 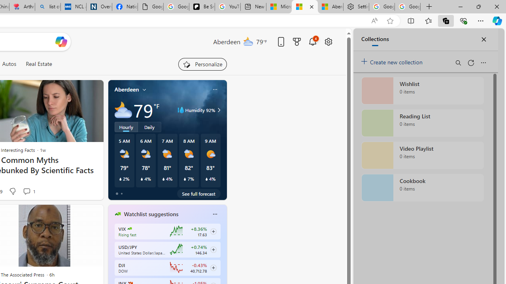 I want to click on tab-0, so click(x=117, y=193).